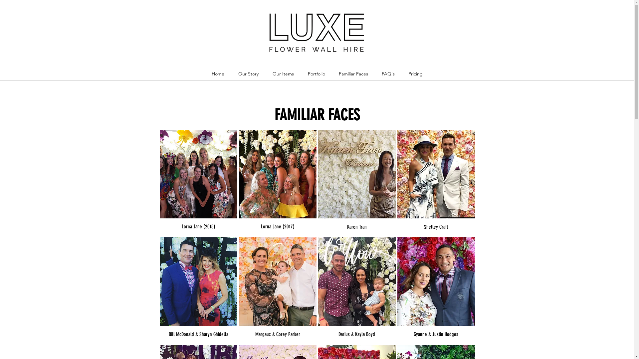 The height and width of the screenshot is (359, 639). Describe the element at coordinates (248, 74) in the screenshot. I see `Our Story` at that location.